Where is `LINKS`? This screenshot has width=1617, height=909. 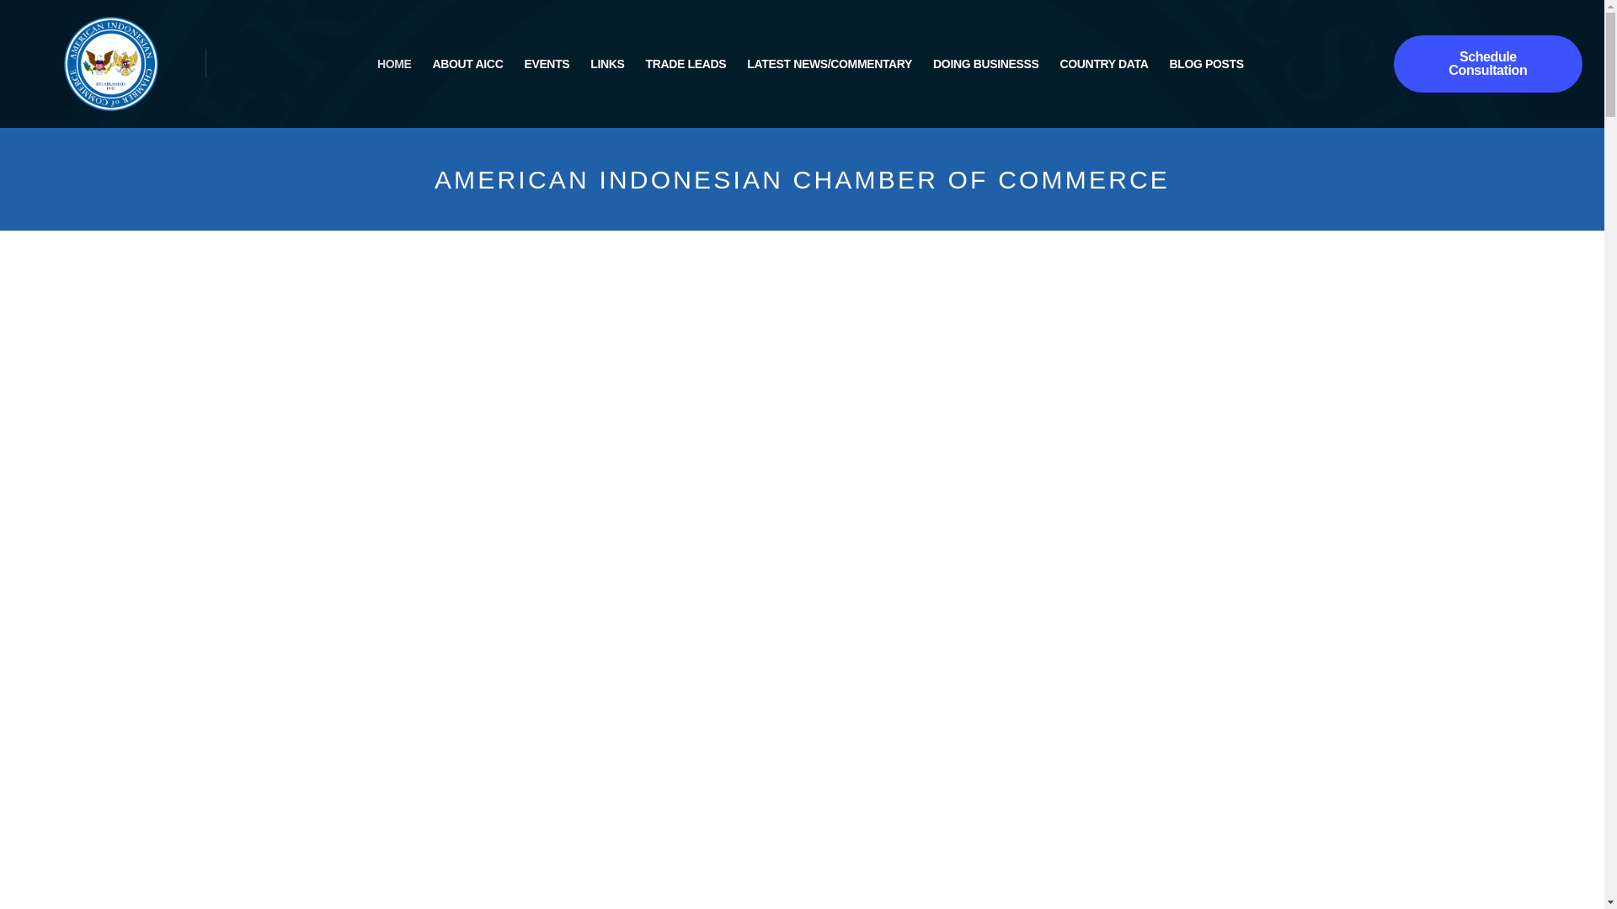 LINKS is located at coordinates (606, 63).